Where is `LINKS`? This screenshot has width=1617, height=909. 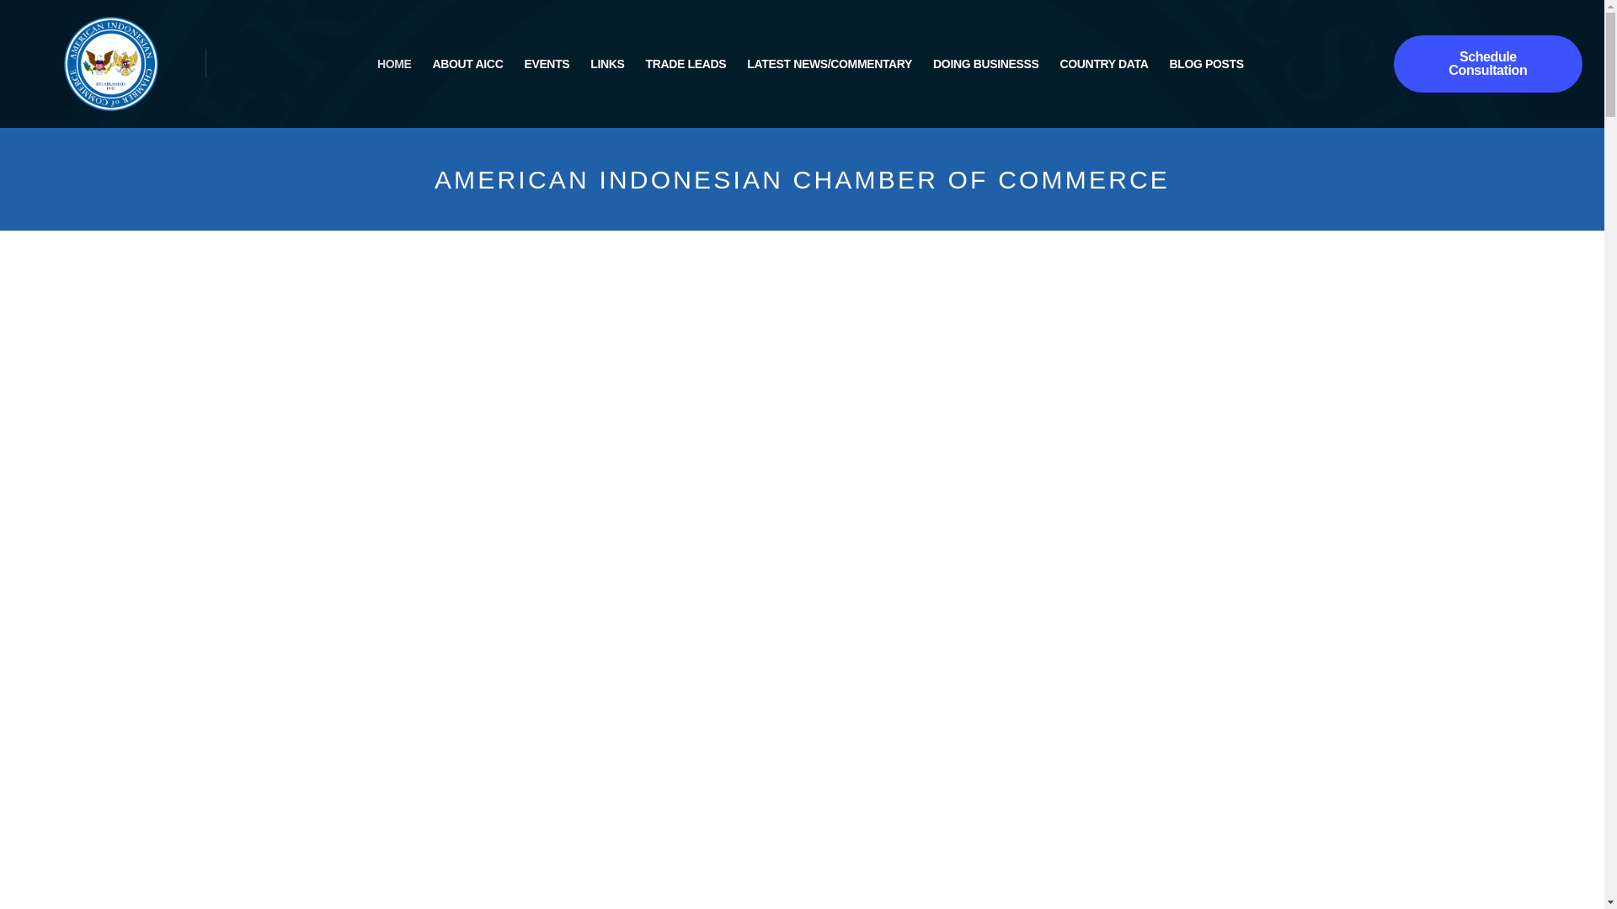 LINKS is located at coordinates (606, 63).